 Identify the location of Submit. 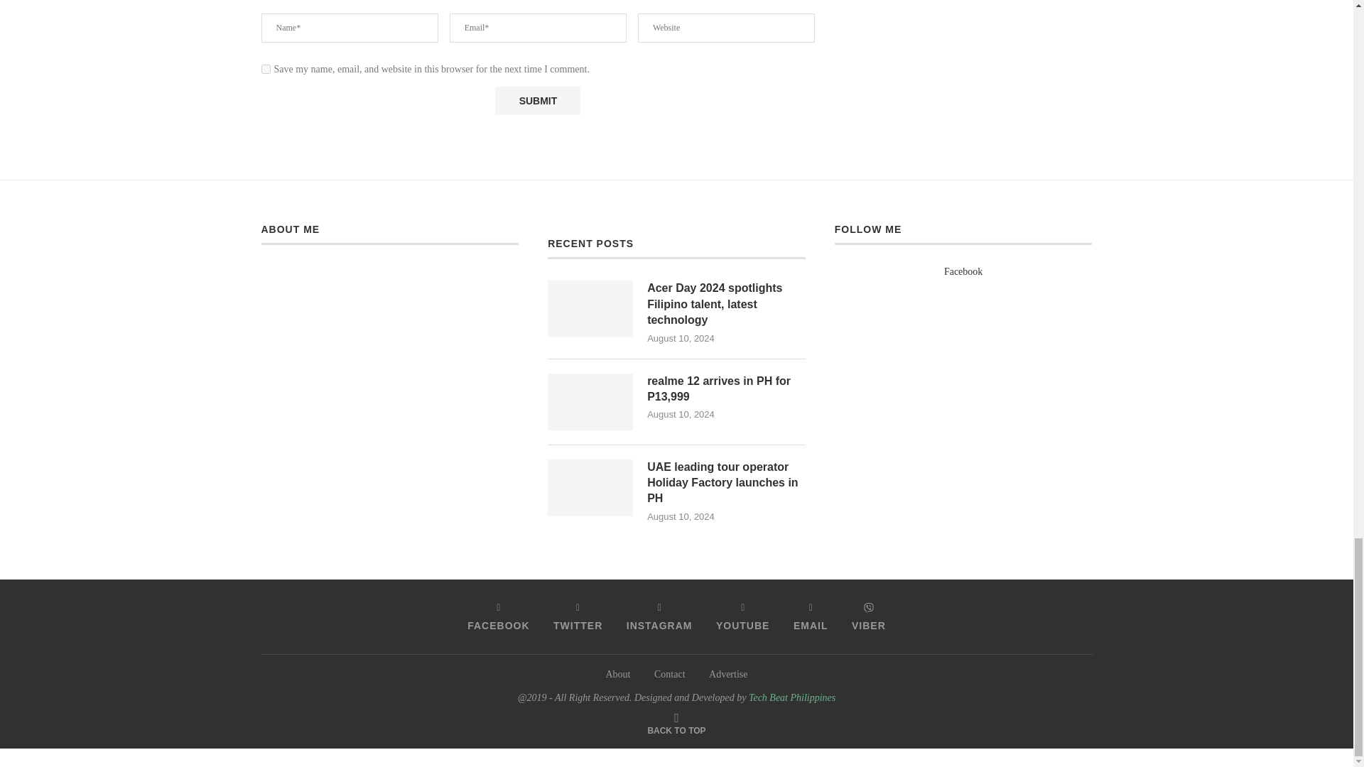
(537, 101).